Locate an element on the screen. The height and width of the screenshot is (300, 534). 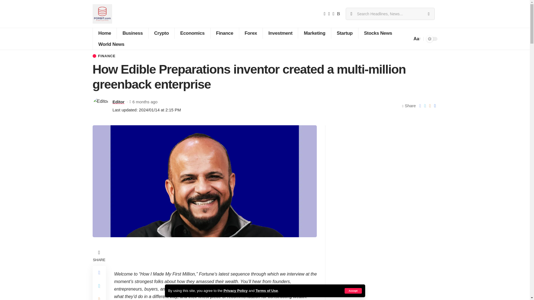
Aa is located at coordinates (416, 39).